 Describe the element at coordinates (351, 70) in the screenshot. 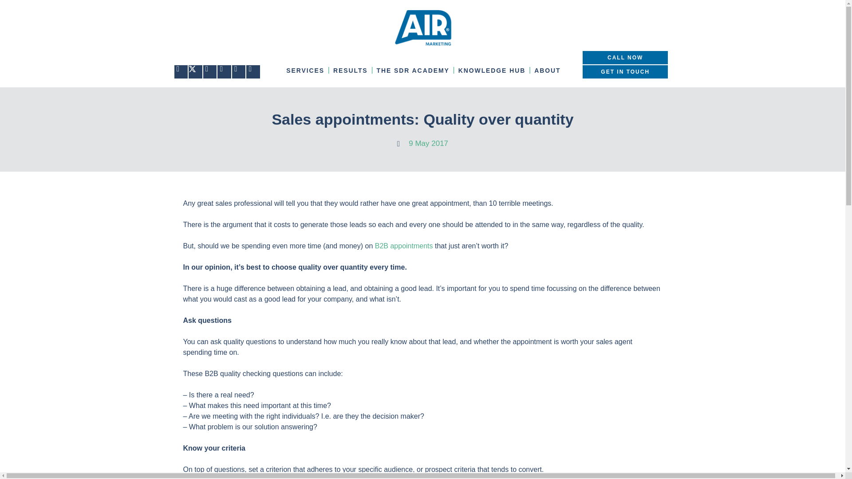

I see `RESULTS` at that location.